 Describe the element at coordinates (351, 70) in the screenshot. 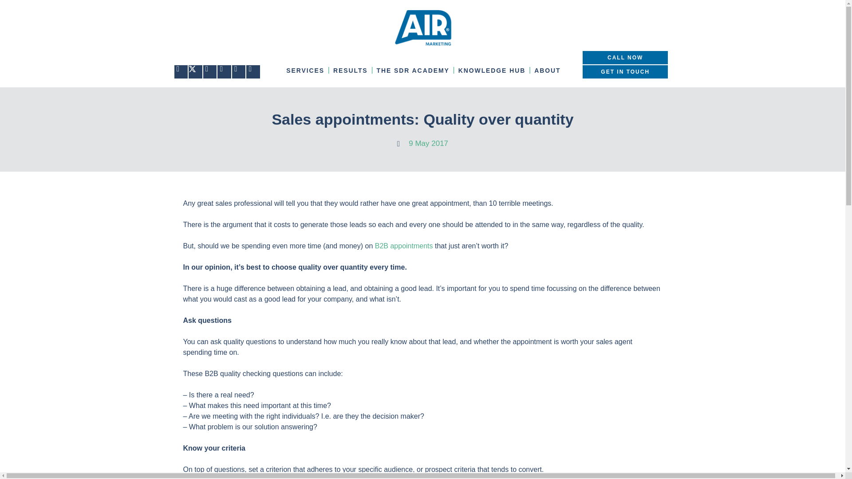

I see `RESULTS` at that location.